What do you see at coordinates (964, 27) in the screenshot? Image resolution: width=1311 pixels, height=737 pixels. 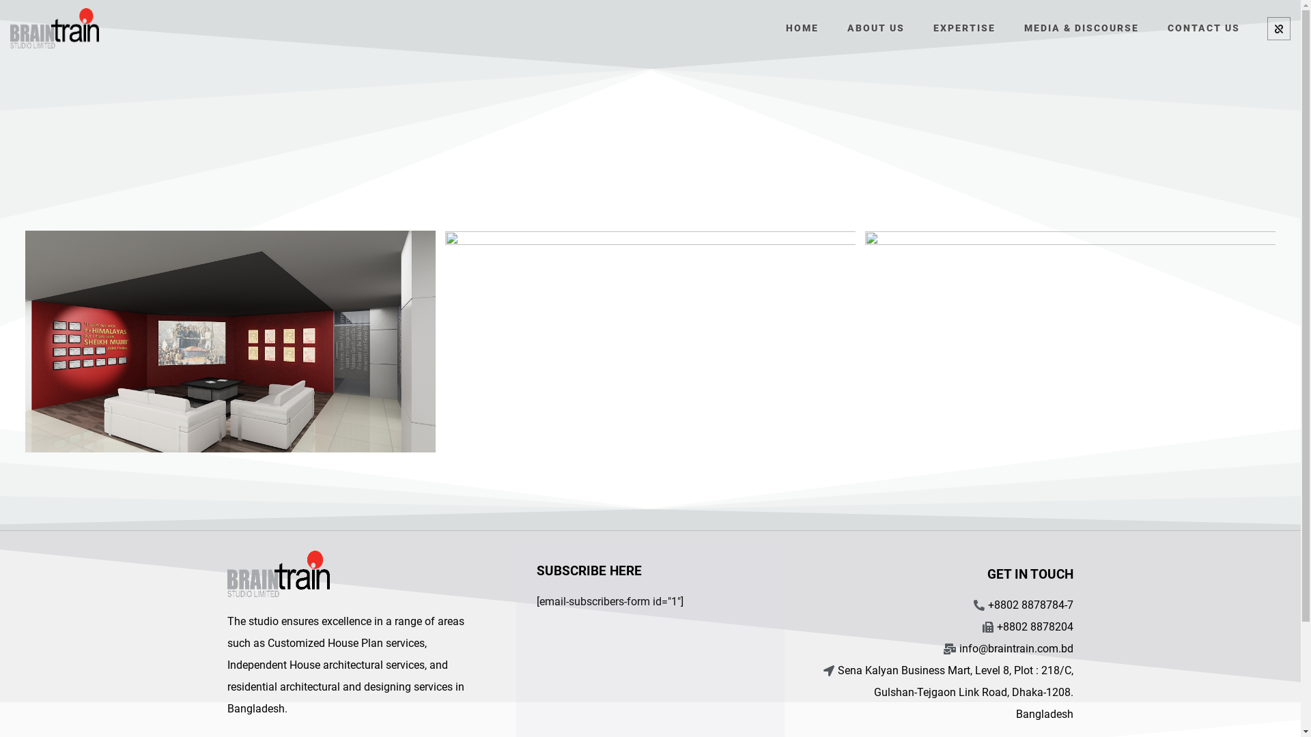 I see `EXPERTISE` at bounding box center [964, 27].